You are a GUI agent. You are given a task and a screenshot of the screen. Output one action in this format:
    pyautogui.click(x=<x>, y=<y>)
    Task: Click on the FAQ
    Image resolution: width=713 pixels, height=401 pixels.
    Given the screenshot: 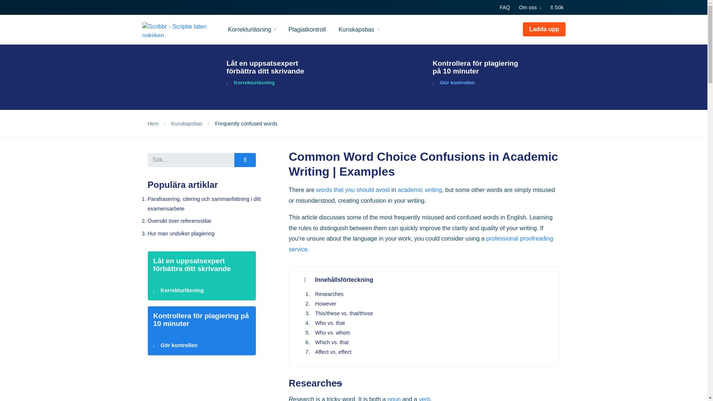 What is the action you would take?
    pyautogui.click(x=505, y=7)
    